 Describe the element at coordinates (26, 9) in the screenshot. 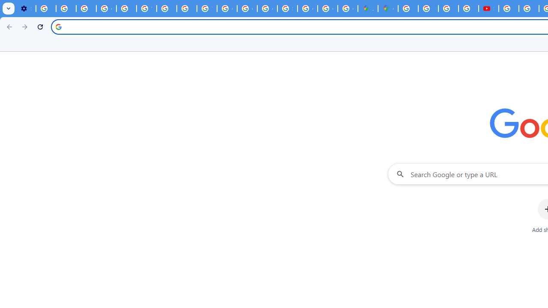

I see `Settings - Customize profile` at that location.